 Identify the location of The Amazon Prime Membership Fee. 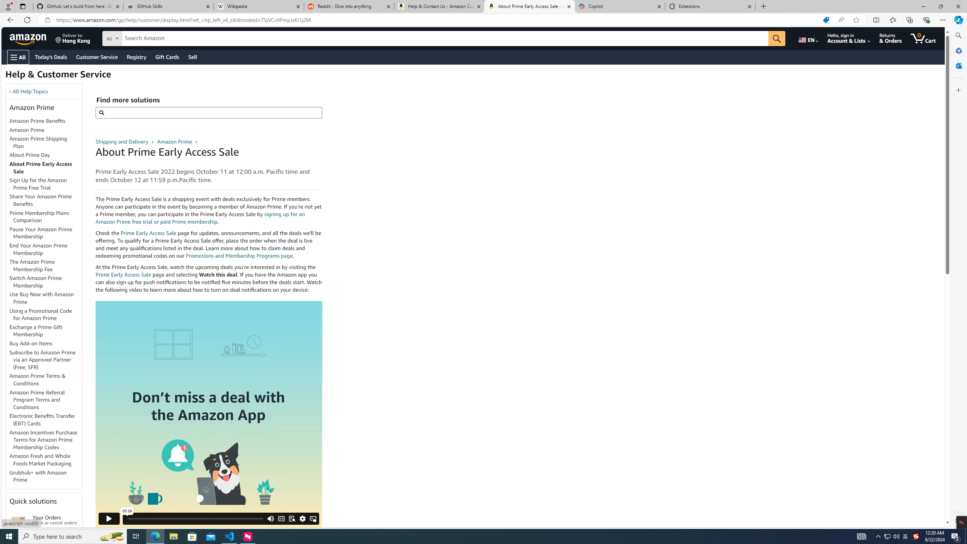
(46, 266).